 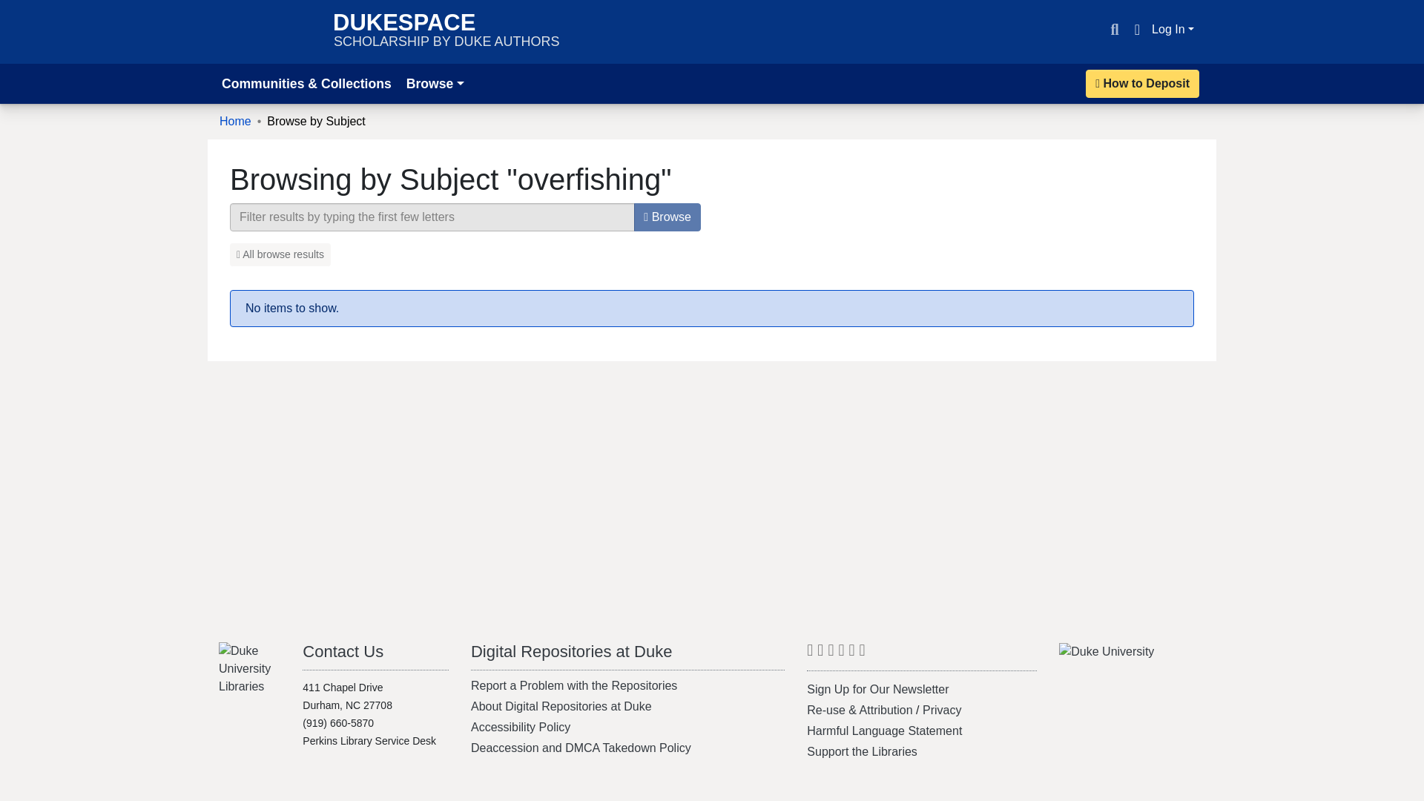 What do you see at coordinates (1173, 29) in the screenshot?
I see `Facebook` at bounding box center [1173, 29].